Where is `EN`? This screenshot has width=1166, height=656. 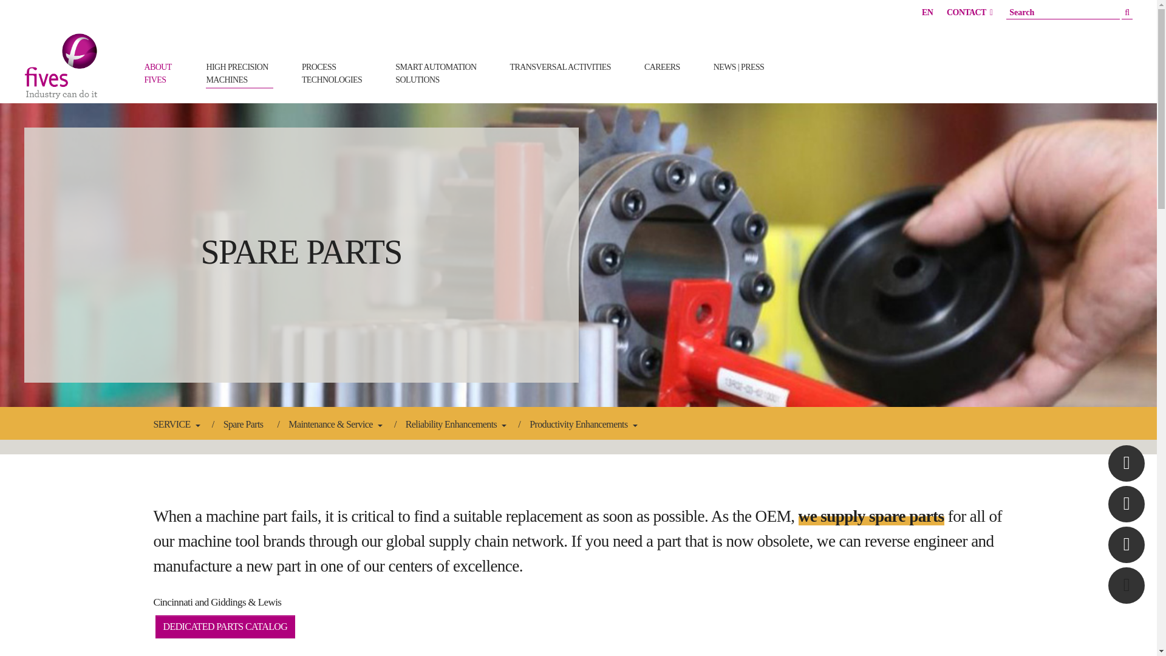
EN is located at coordinates (239, 73).